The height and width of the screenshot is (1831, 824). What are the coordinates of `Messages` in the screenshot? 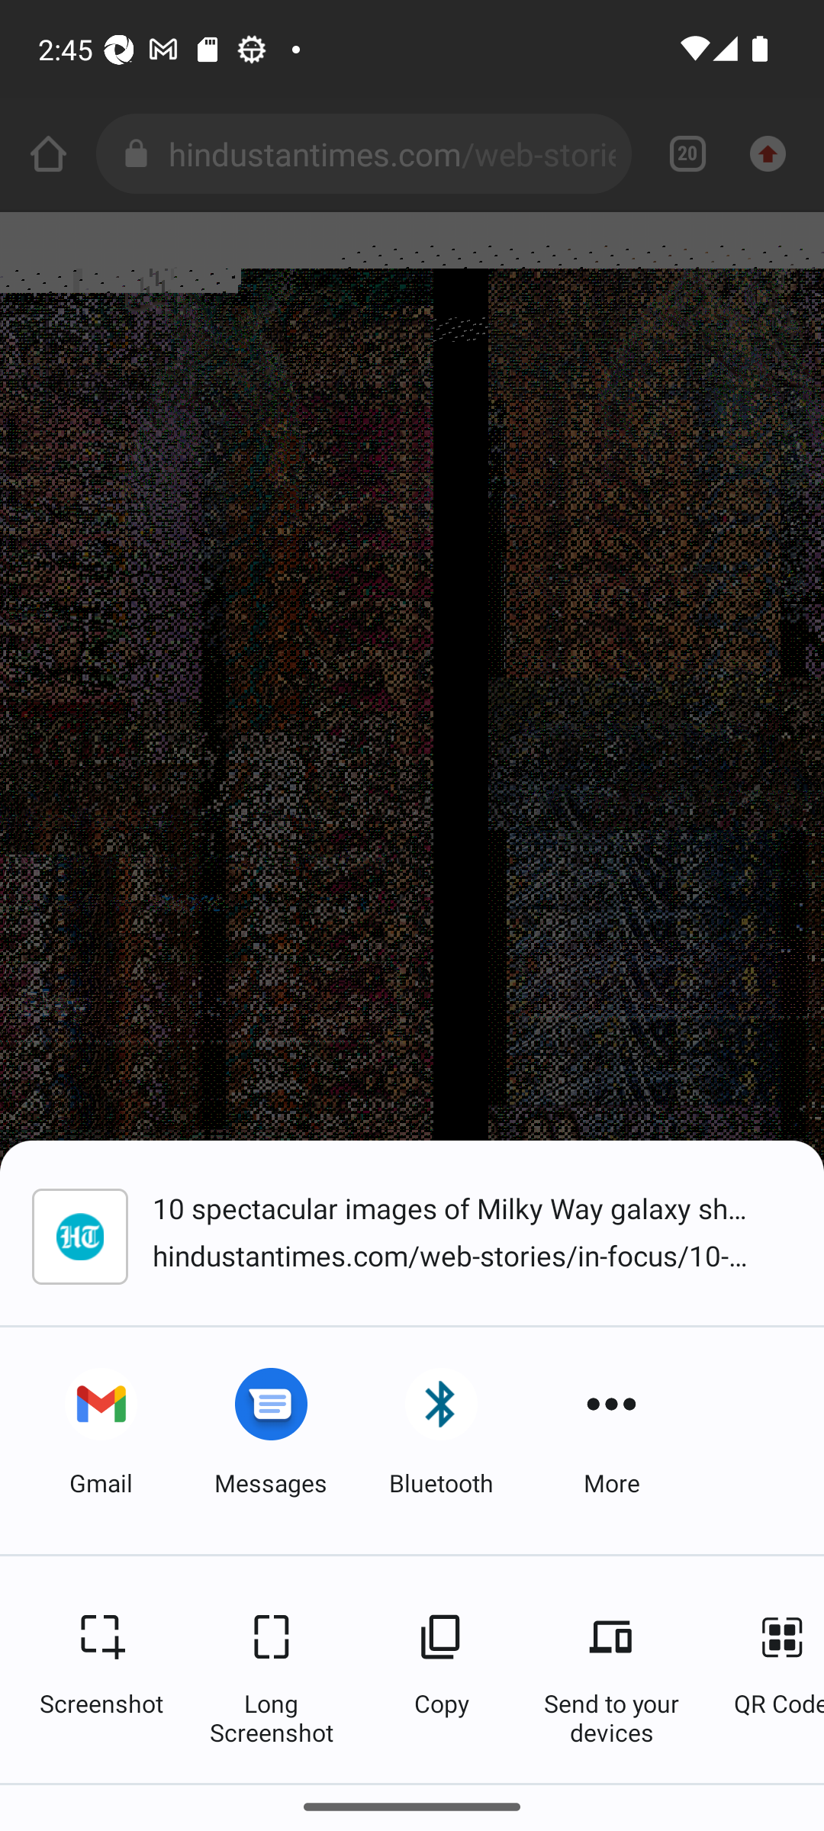 It's located at (271, 1440).